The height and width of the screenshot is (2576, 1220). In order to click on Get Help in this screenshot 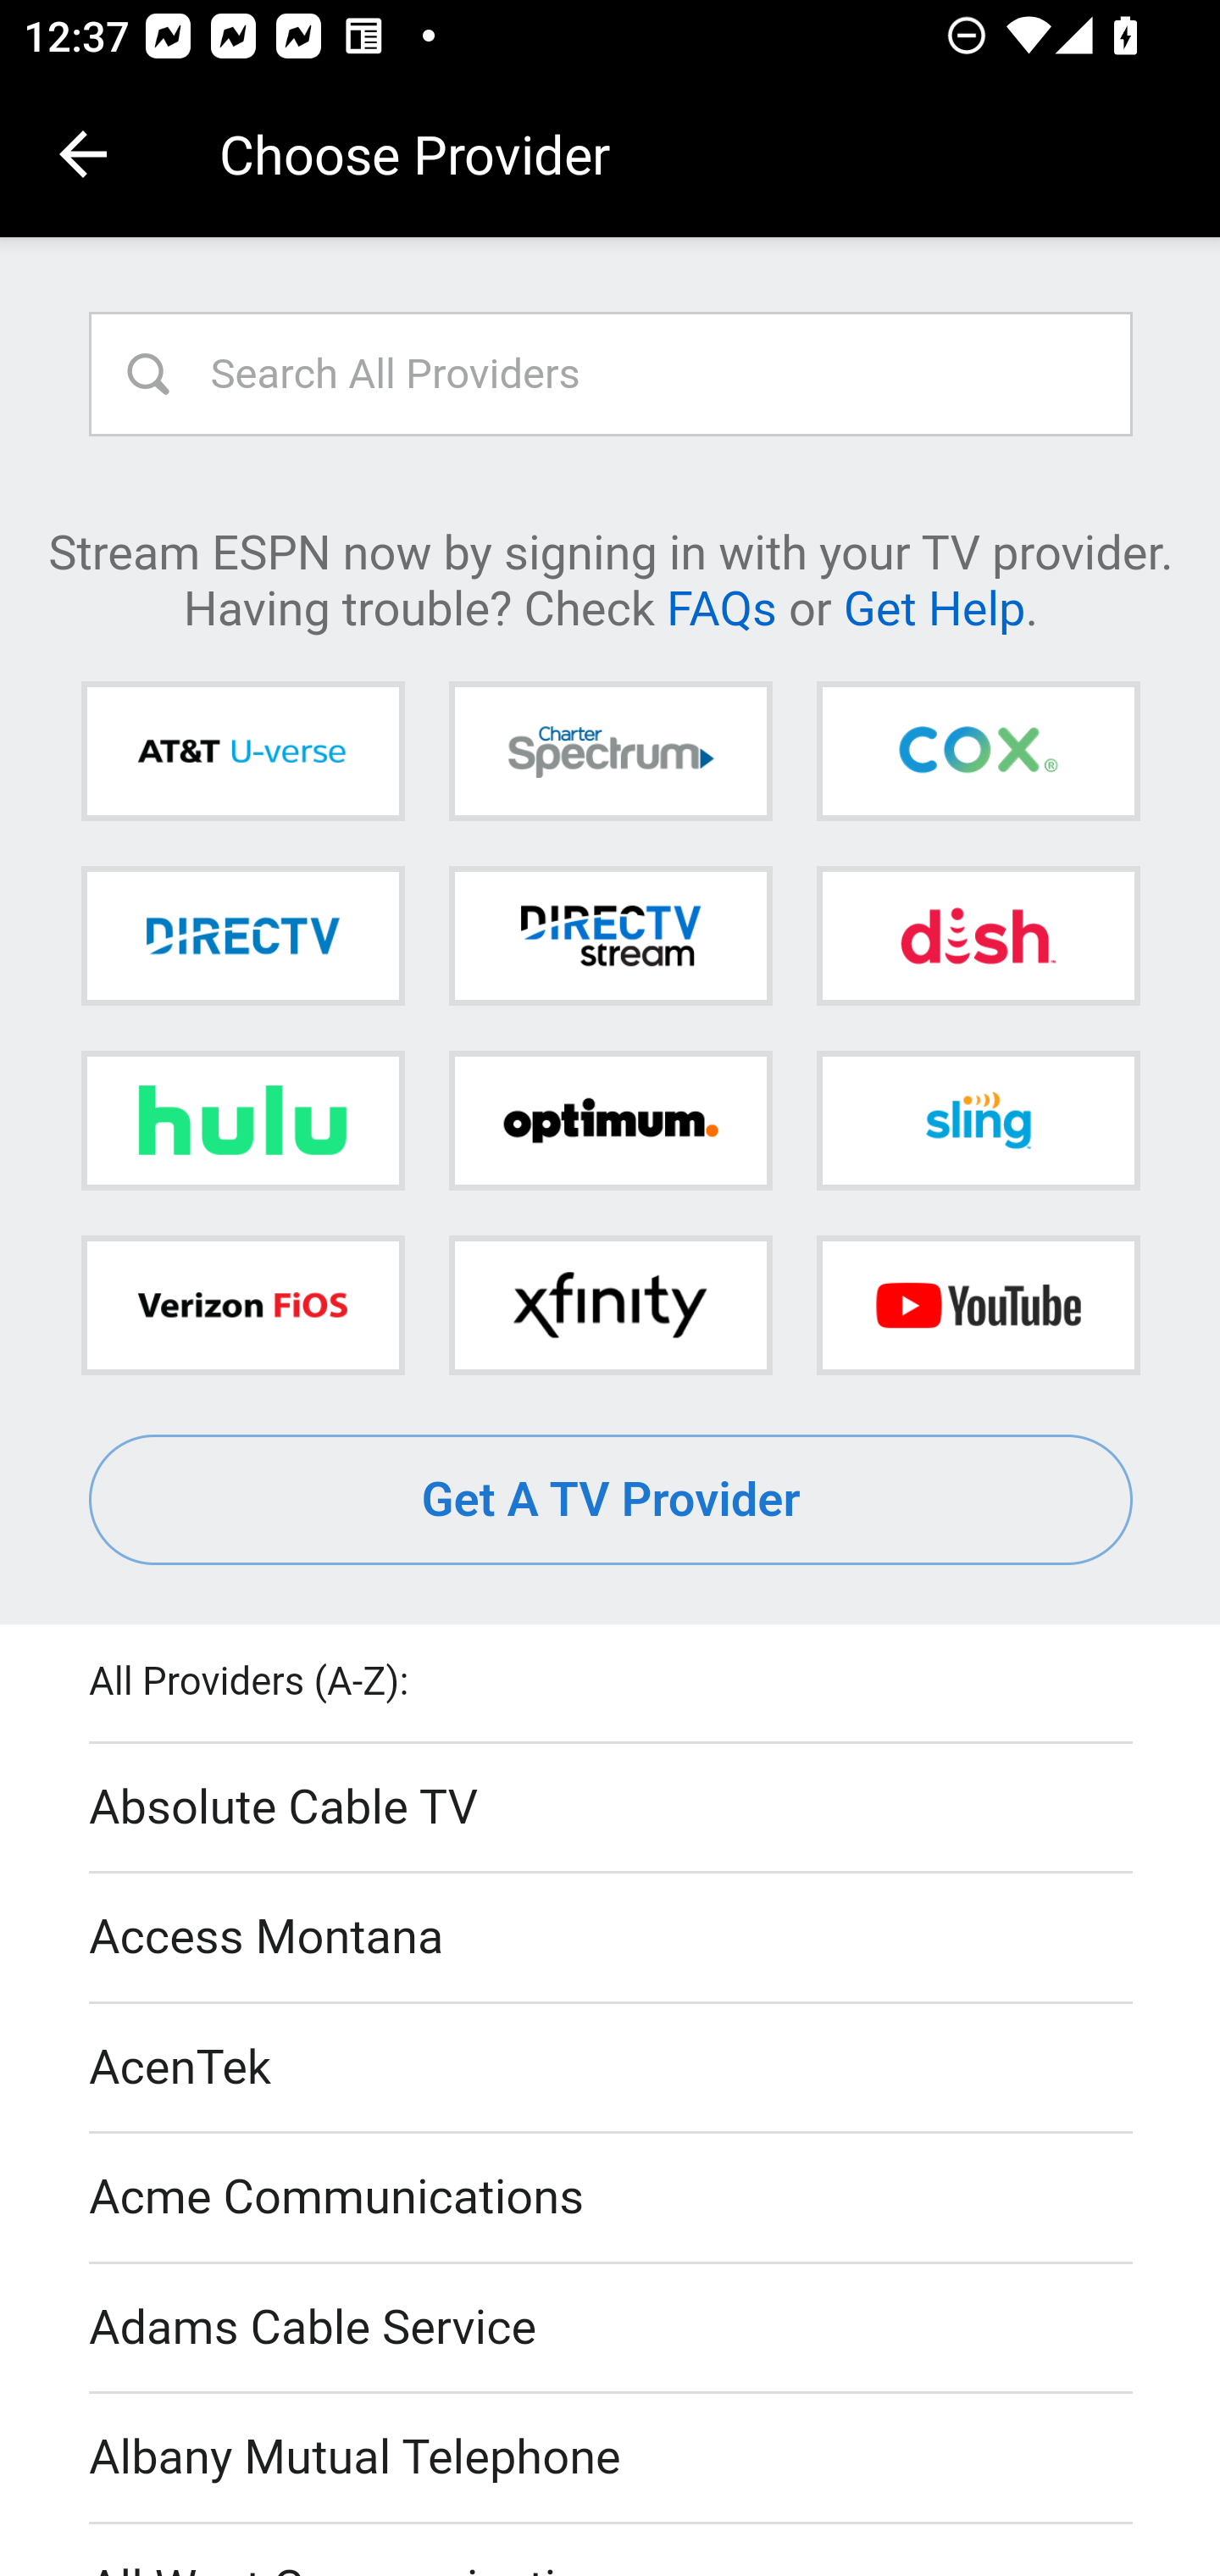, I will do `click(934, 606)`.